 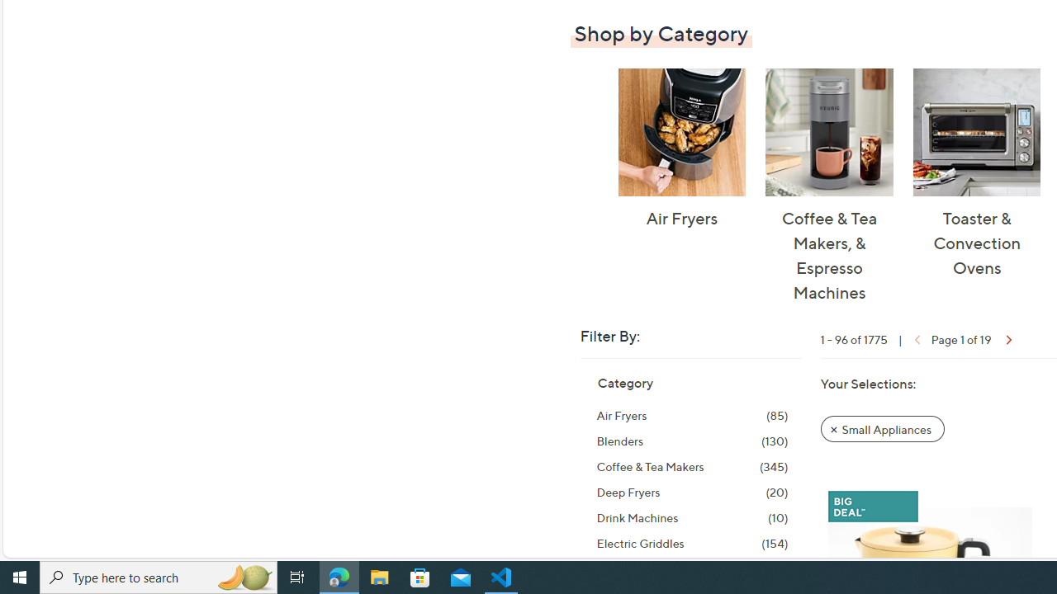 I want to click on Drink Machines, 10 items, so click(x=692, y=518).